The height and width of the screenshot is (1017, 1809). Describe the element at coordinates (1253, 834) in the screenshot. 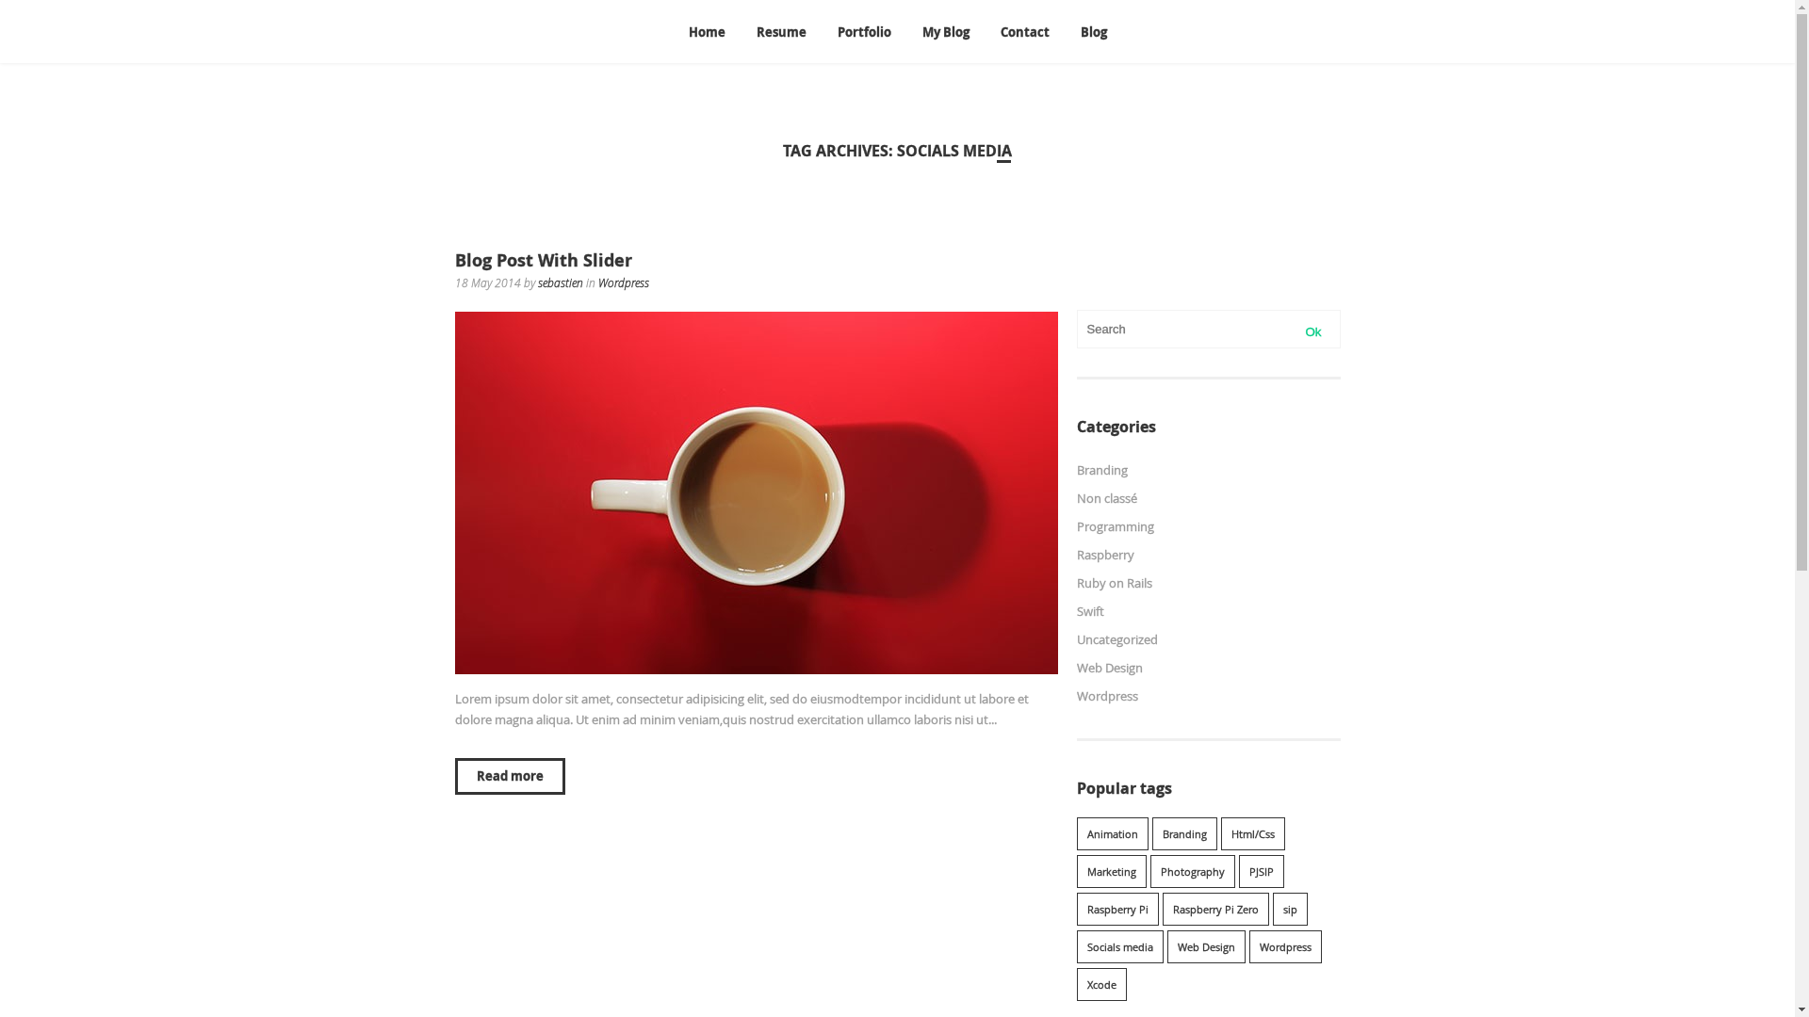

I see `Html/Css` at that location.